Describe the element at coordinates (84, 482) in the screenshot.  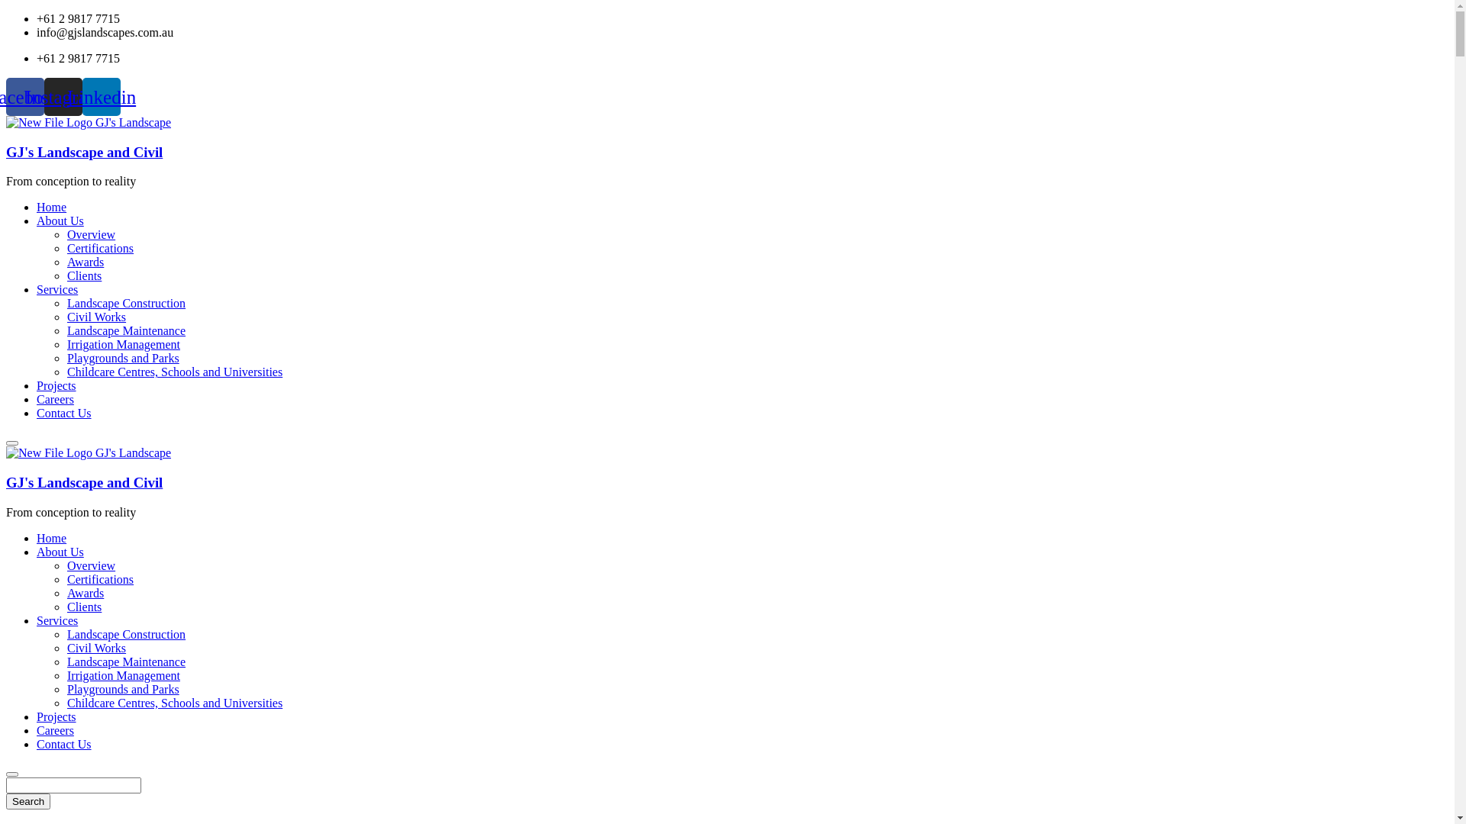
I see `GJ's Landscape and Civil` at that location.